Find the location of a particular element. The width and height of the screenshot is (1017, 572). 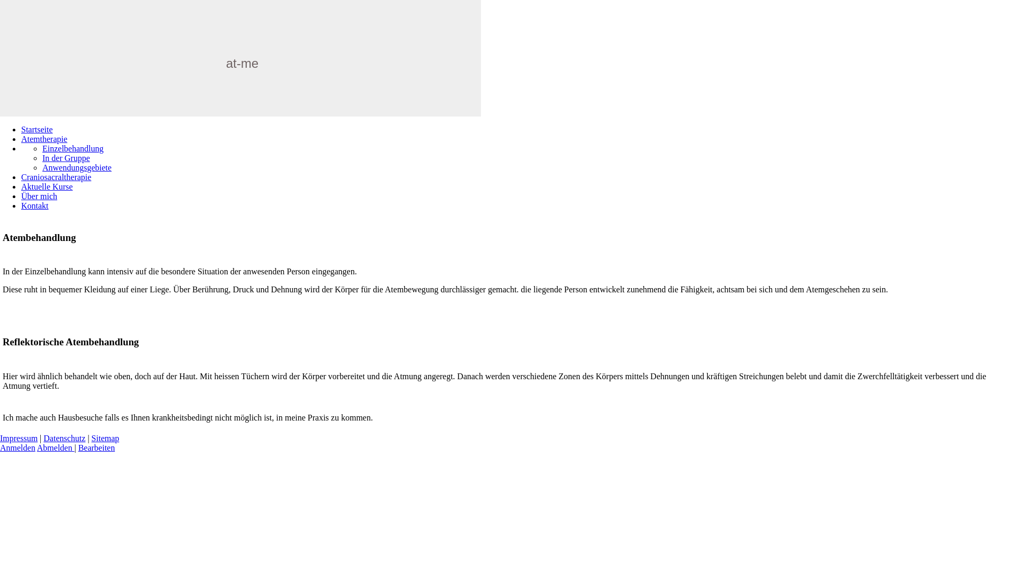

Atemtherapie is located at coordinates (44, 139).